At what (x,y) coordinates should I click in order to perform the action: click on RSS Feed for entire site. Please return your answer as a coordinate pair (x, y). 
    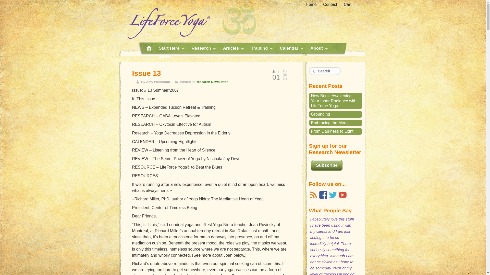
    Looking at the image, I should click on (313, 195).